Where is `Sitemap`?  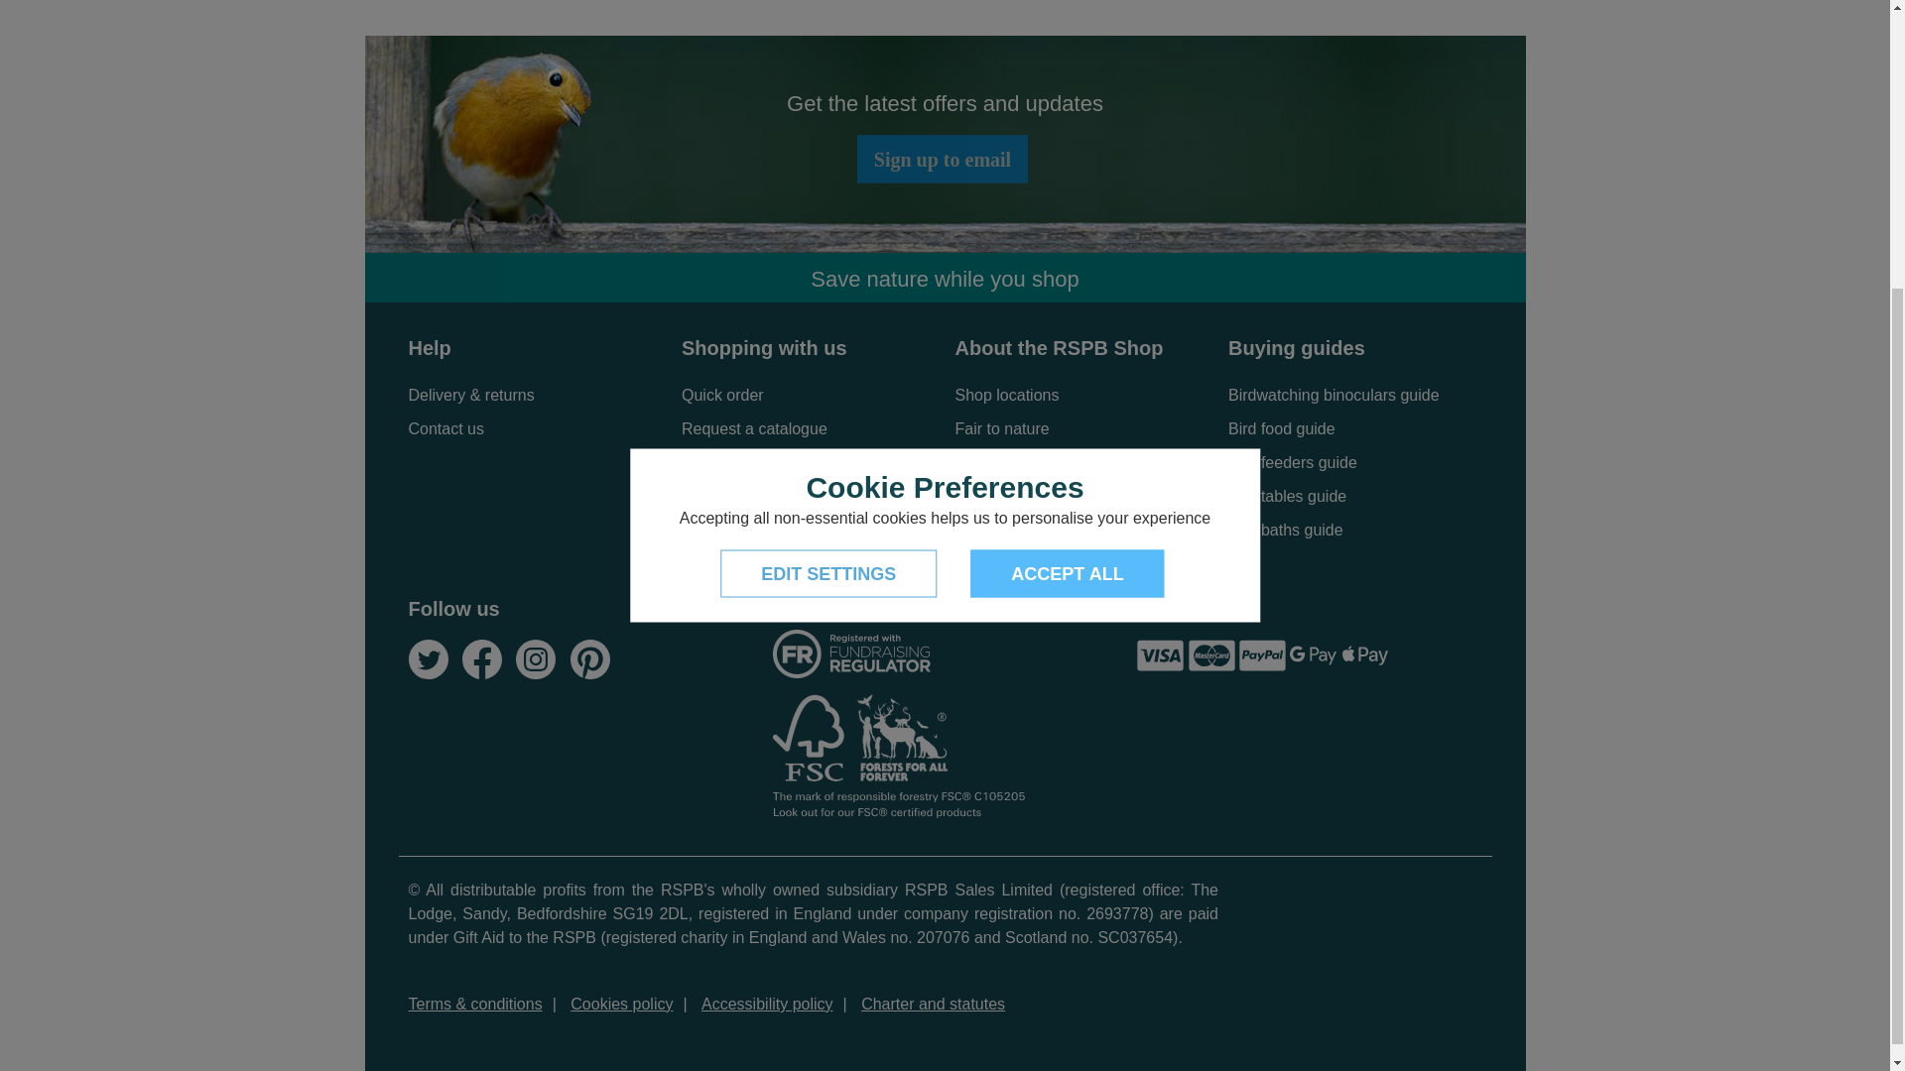 Sitemap is located at coordinates (983, 496).